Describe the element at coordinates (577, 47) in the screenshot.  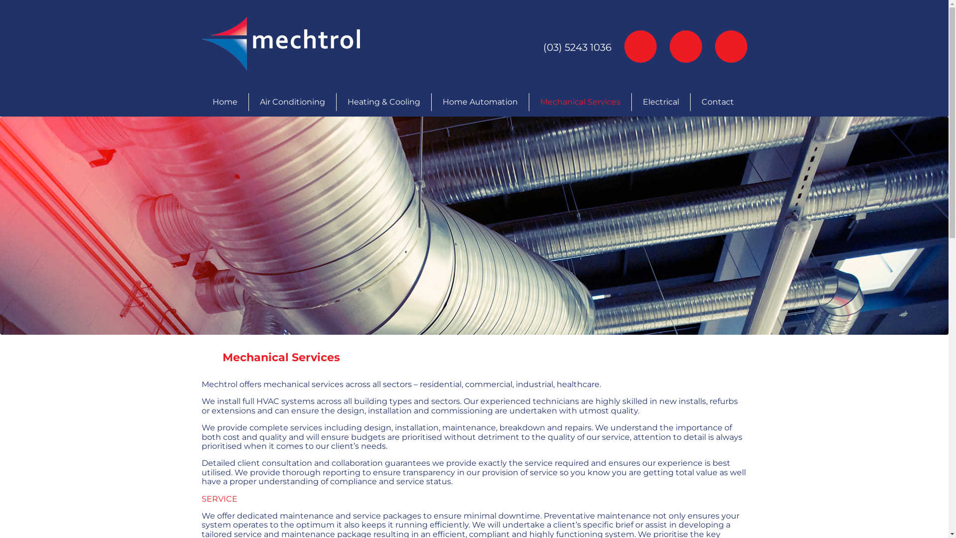
I see `(03) 5243 1036` at that location.